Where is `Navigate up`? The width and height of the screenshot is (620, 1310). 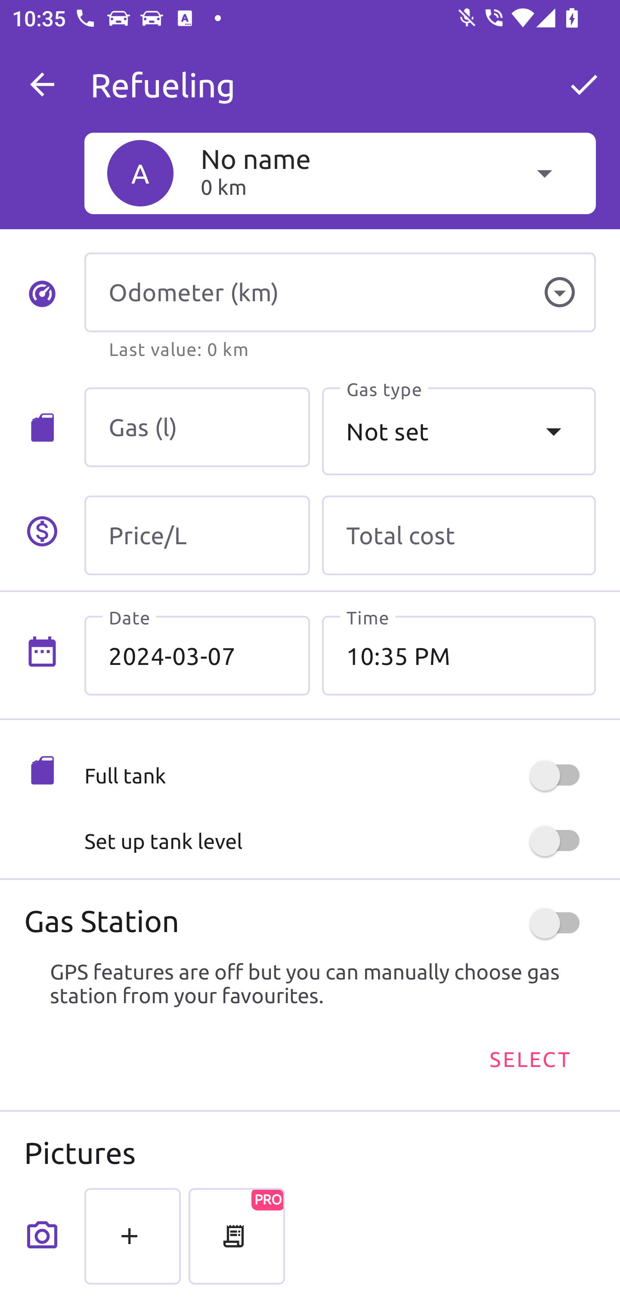
Navigate up is located at coordinates (42, 84).